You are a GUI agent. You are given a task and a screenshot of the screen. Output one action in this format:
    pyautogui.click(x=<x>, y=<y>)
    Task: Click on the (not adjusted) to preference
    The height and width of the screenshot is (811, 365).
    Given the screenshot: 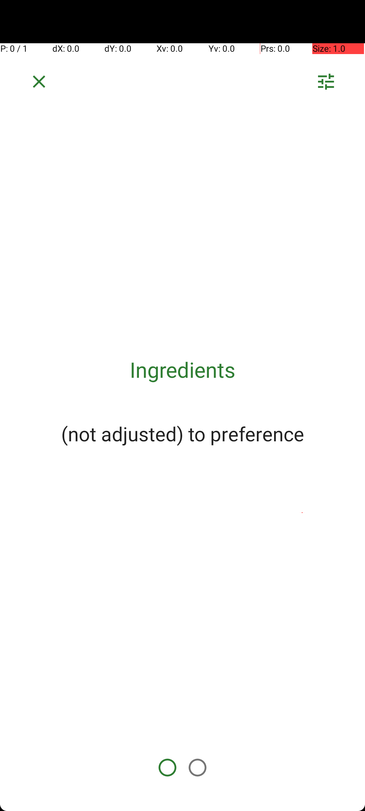 What is the action you would take?
    pyautogui.click(x=182, y=434)
    